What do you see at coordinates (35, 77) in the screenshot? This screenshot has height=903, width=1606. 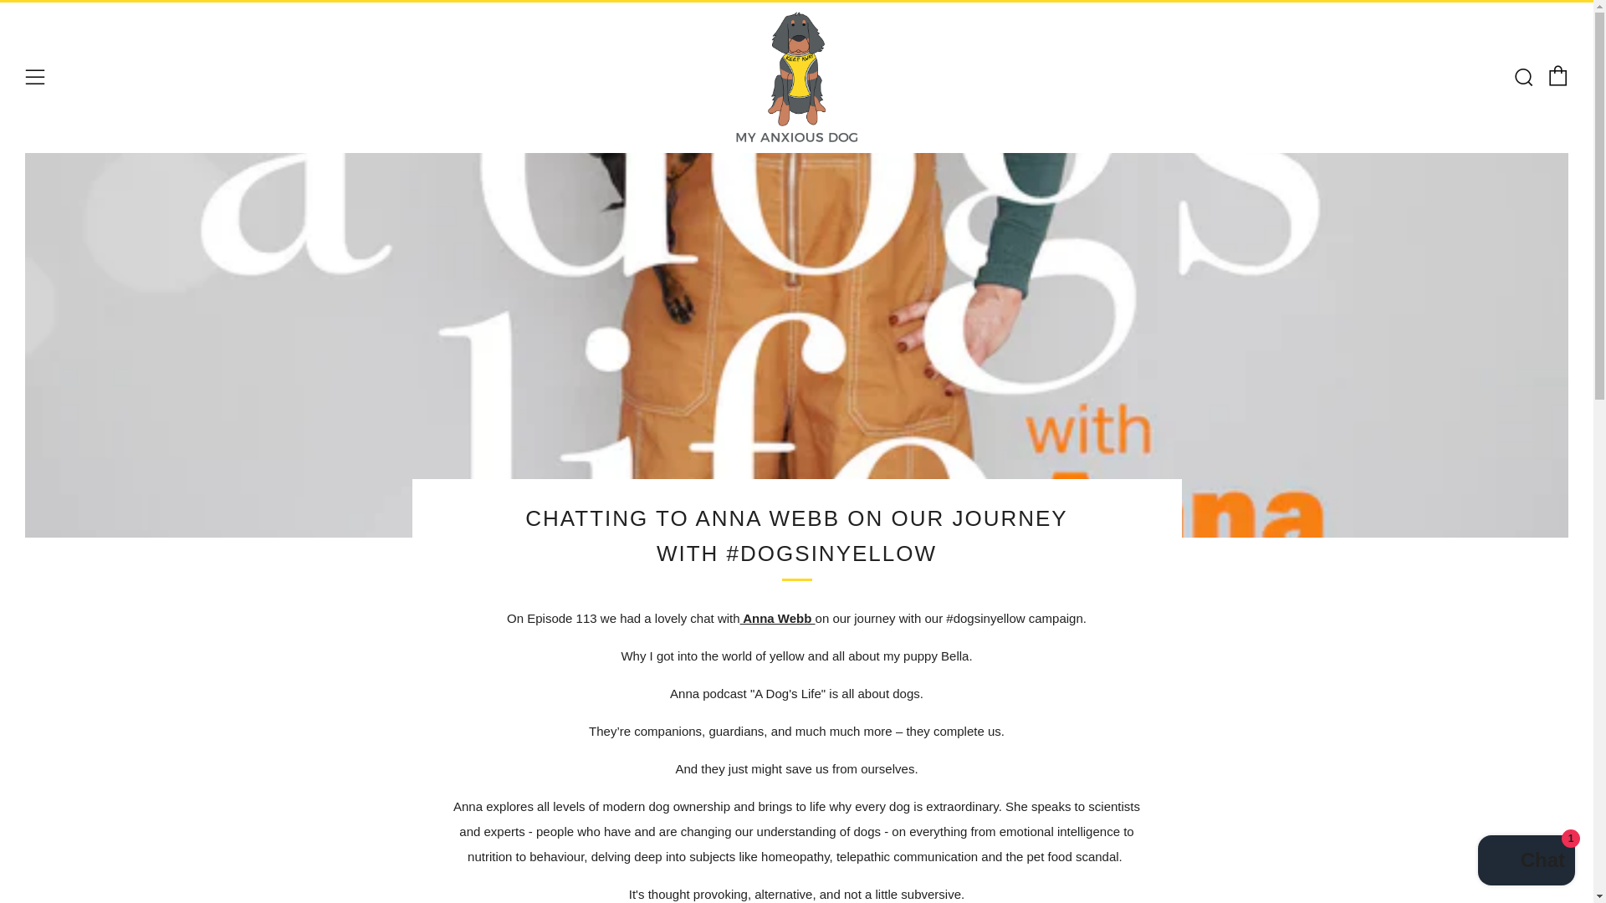 I see `Menu` at bounding box center [35, 77].